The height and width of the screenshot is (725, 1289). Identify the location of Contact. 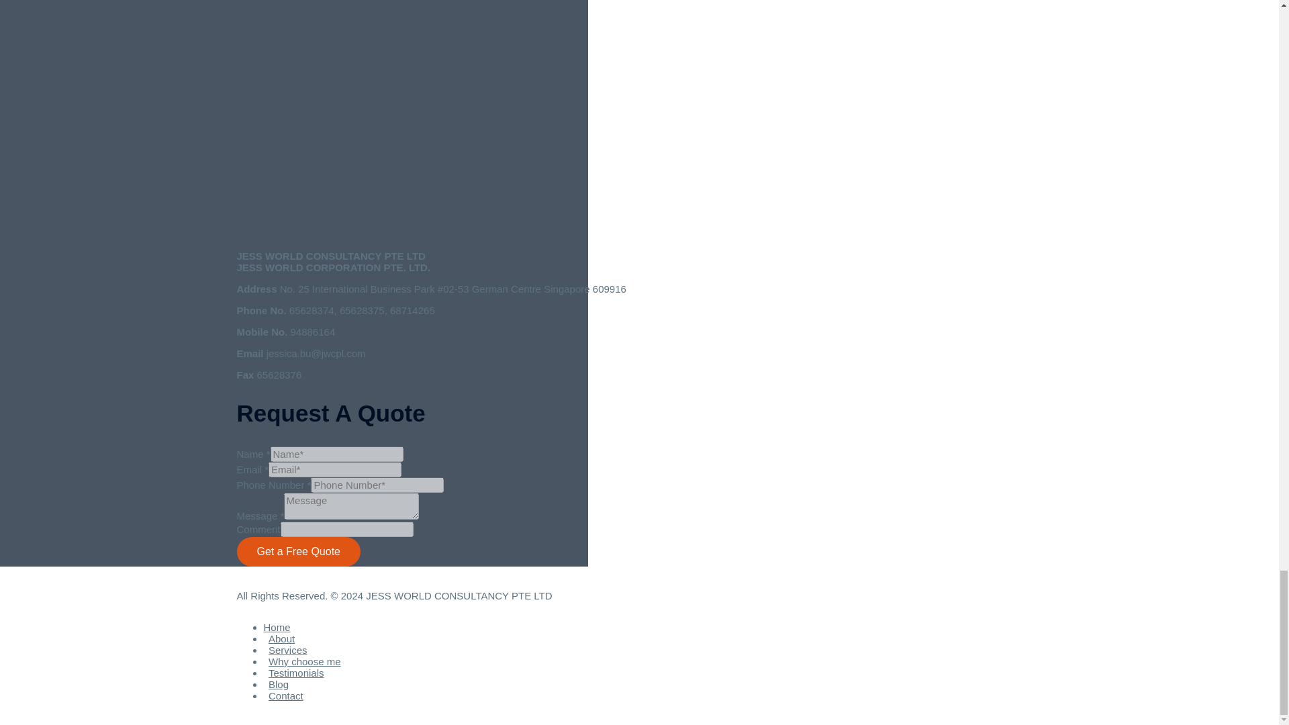
(283, 695).